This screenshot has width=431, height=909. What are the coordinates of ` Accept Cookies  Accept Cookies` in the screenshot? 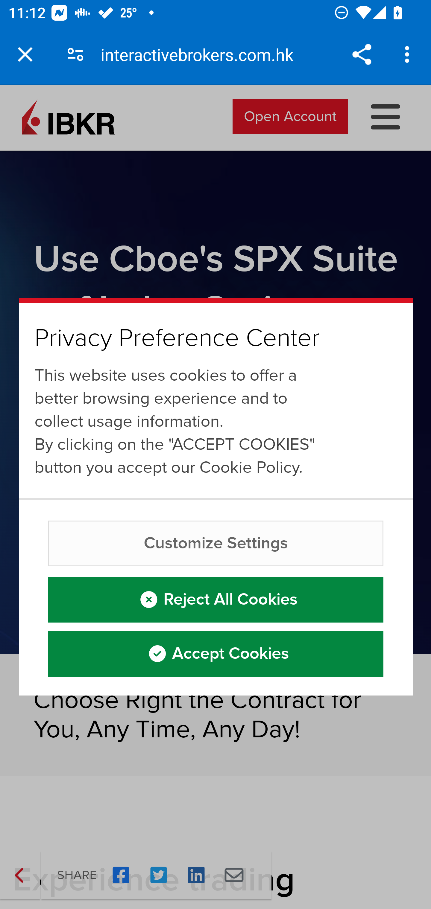 It's located at (216, 653).